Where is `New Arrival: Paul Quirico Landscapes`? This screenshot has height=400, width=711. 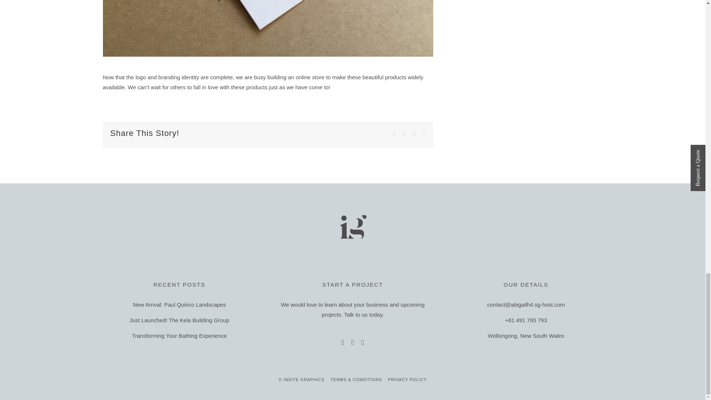 New Arrival: Paul Quirico Landscapes is located at coordinates (179, 304).